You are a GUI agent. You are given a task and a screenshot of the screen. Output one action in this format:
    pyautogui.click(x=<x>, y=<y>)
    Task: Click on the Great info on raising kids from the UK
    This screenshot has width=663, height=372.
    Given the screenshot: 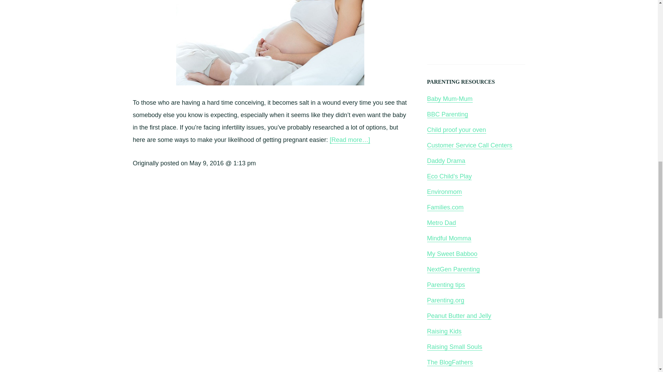 What is the action you would take?
    pyautogui.click(x=444, y=331)
    